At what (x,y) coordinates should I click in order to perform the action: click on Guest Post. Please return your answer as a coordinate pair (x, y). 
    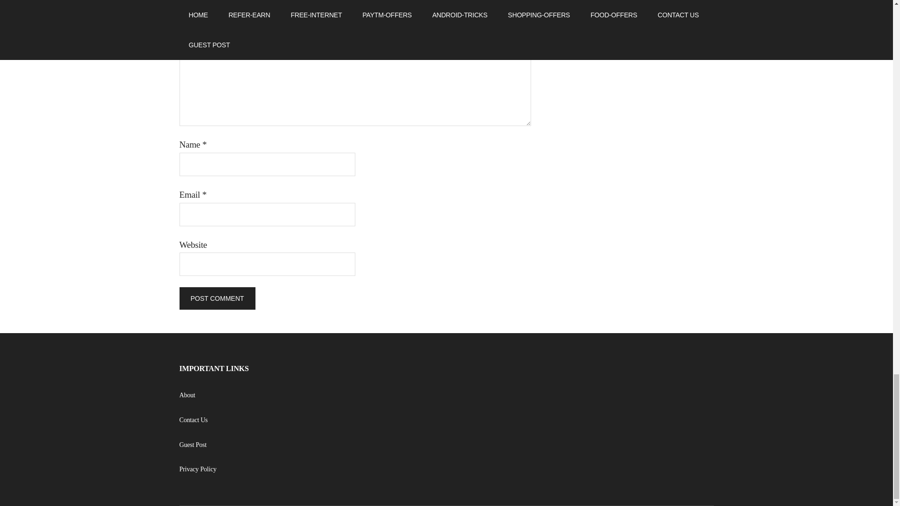
    Looking at the image, I should click on (192, 444).